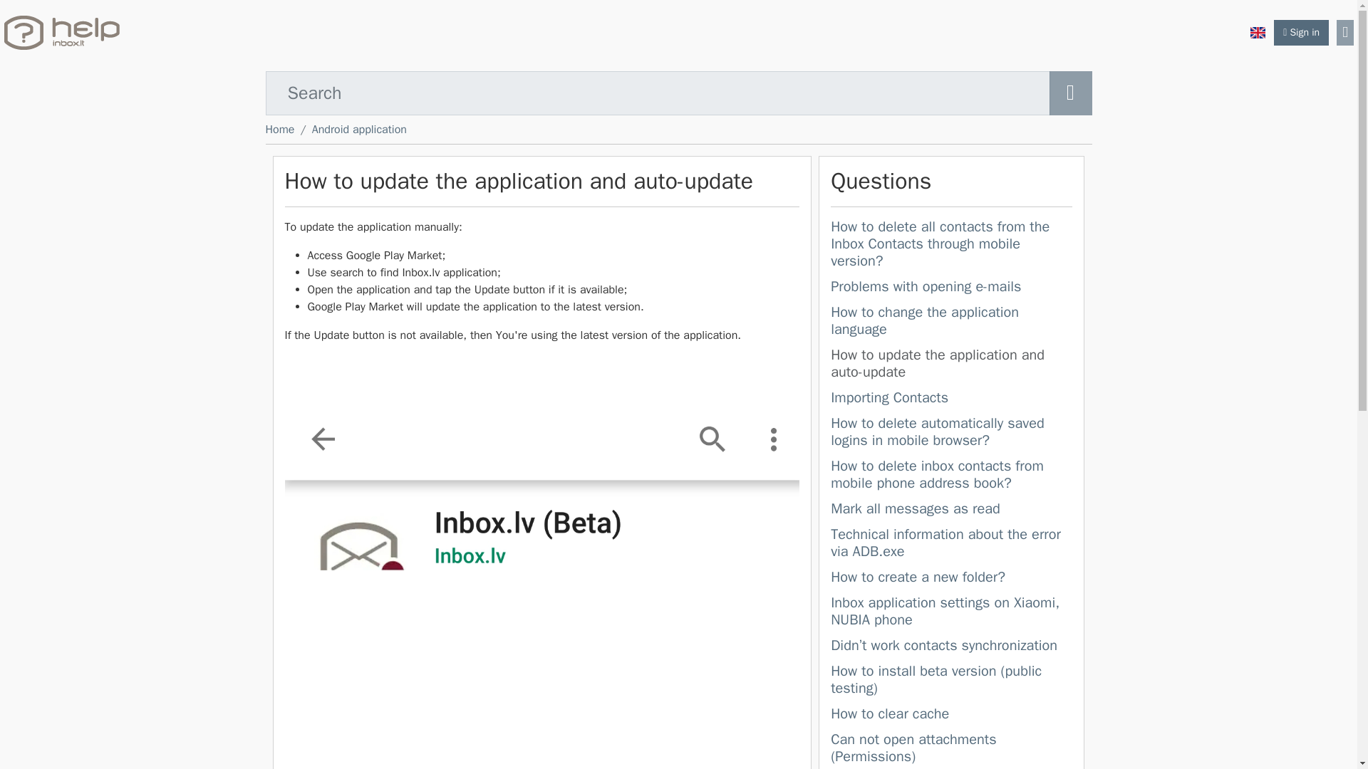 The height and width of the screenshot is (769, 1368). Describe the element at coordinates (279, 130) in the screenshot. I see `Home` at that location.